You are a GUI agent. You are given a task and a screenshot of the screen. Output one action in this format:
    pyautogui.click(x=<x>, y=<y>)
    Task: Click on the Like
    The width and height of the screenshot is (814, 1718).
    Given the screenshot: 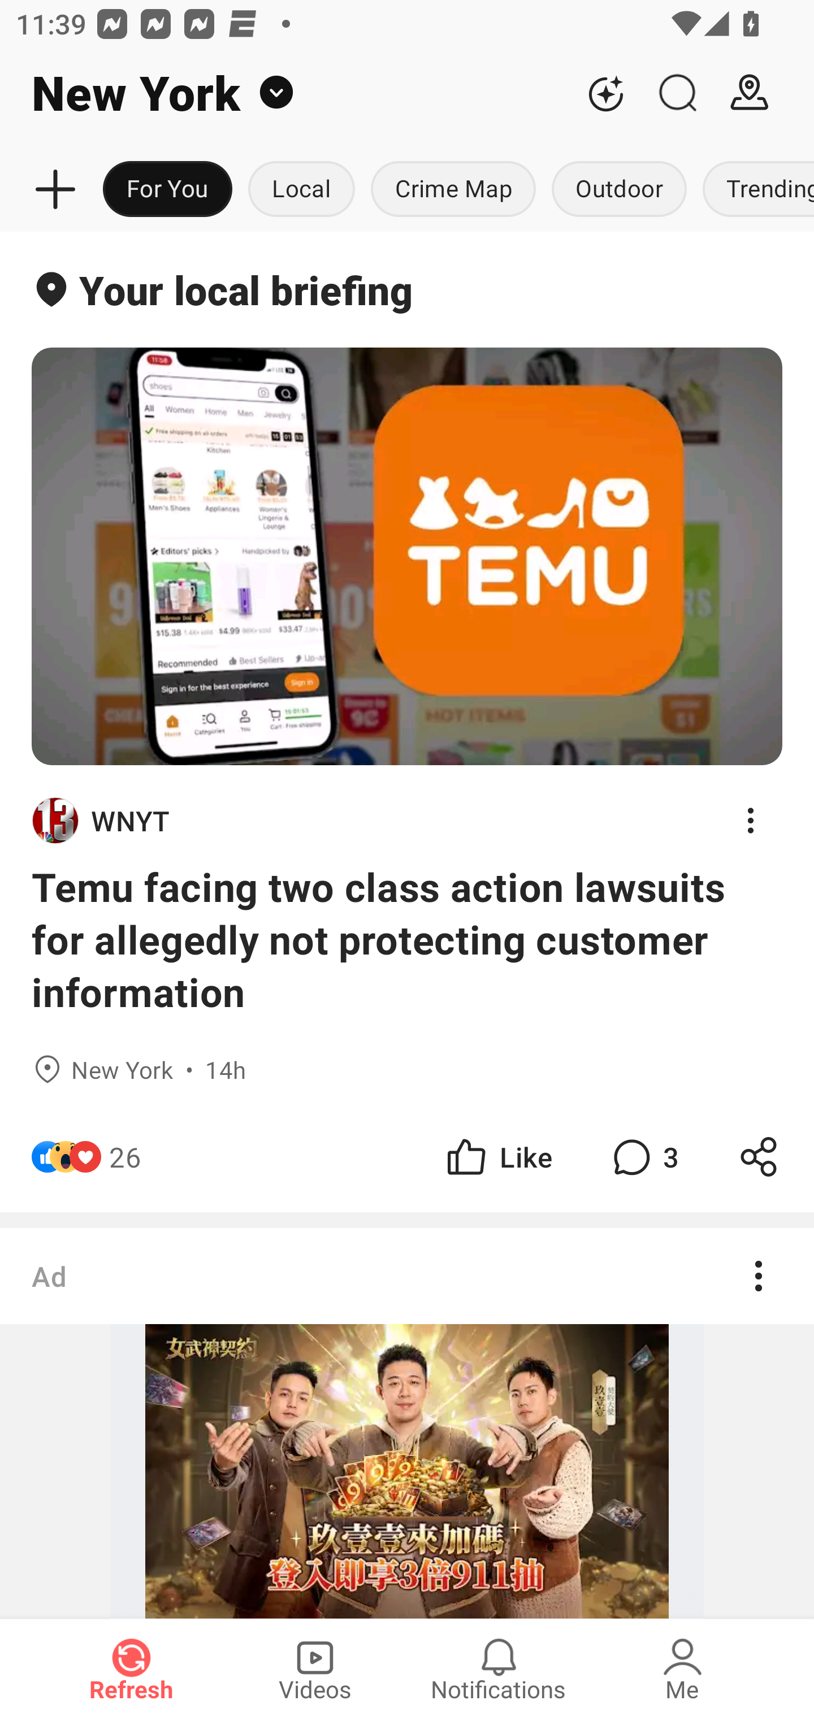 What is the action you would take?
    pyautogui.click(x=497, y=1157)
    